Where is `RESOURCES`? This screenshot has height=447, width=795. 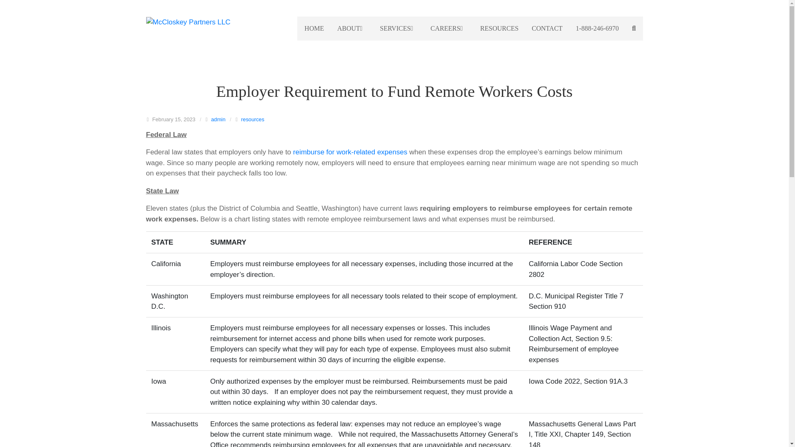 RESOURCES is located at coordinates (499, 29).